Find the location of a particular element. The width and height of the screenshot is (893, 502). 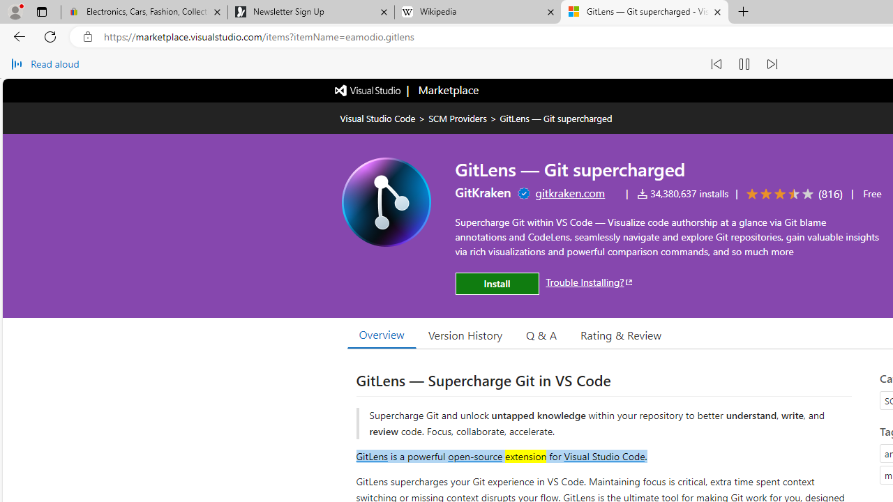

Average rating: 3.7 out of 5. Navigate to user reviews. is located at coordinates (792, 194).